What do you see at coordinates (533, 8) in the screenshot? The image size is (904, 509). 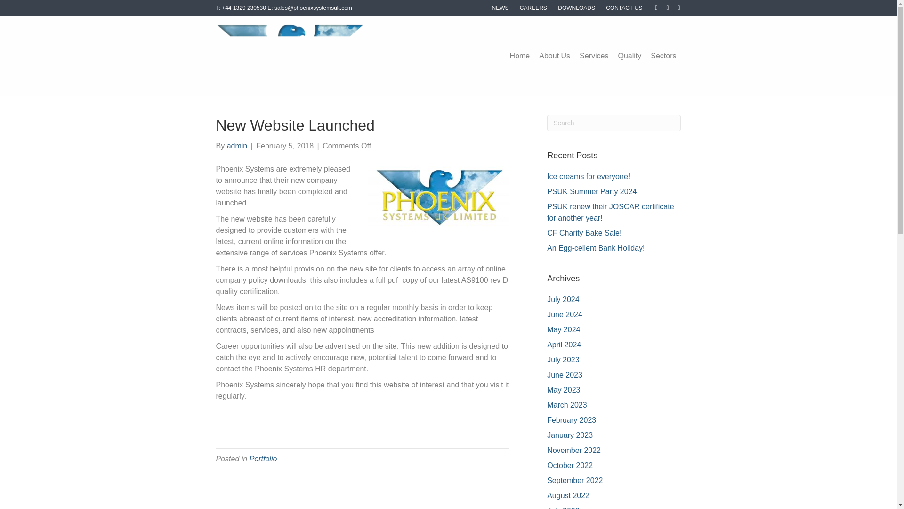 I see `CAREERS` at bounding box center [533, 8].